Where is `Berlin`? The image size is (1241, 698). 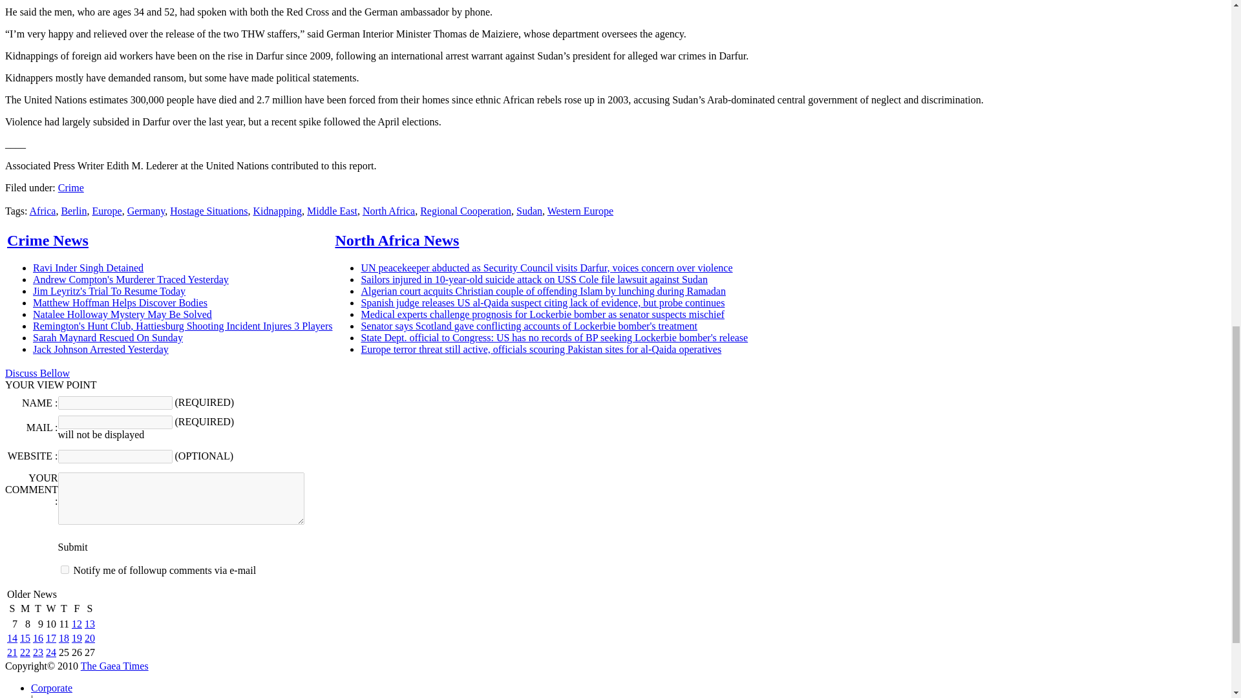
Berlin is located at coordinates (74, 211).